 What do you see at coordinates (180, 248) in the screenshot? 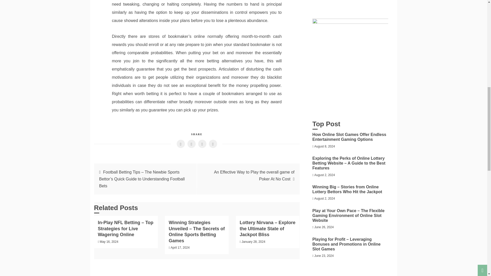
I see `April 17, 2024` at bounding box center [180, 248].